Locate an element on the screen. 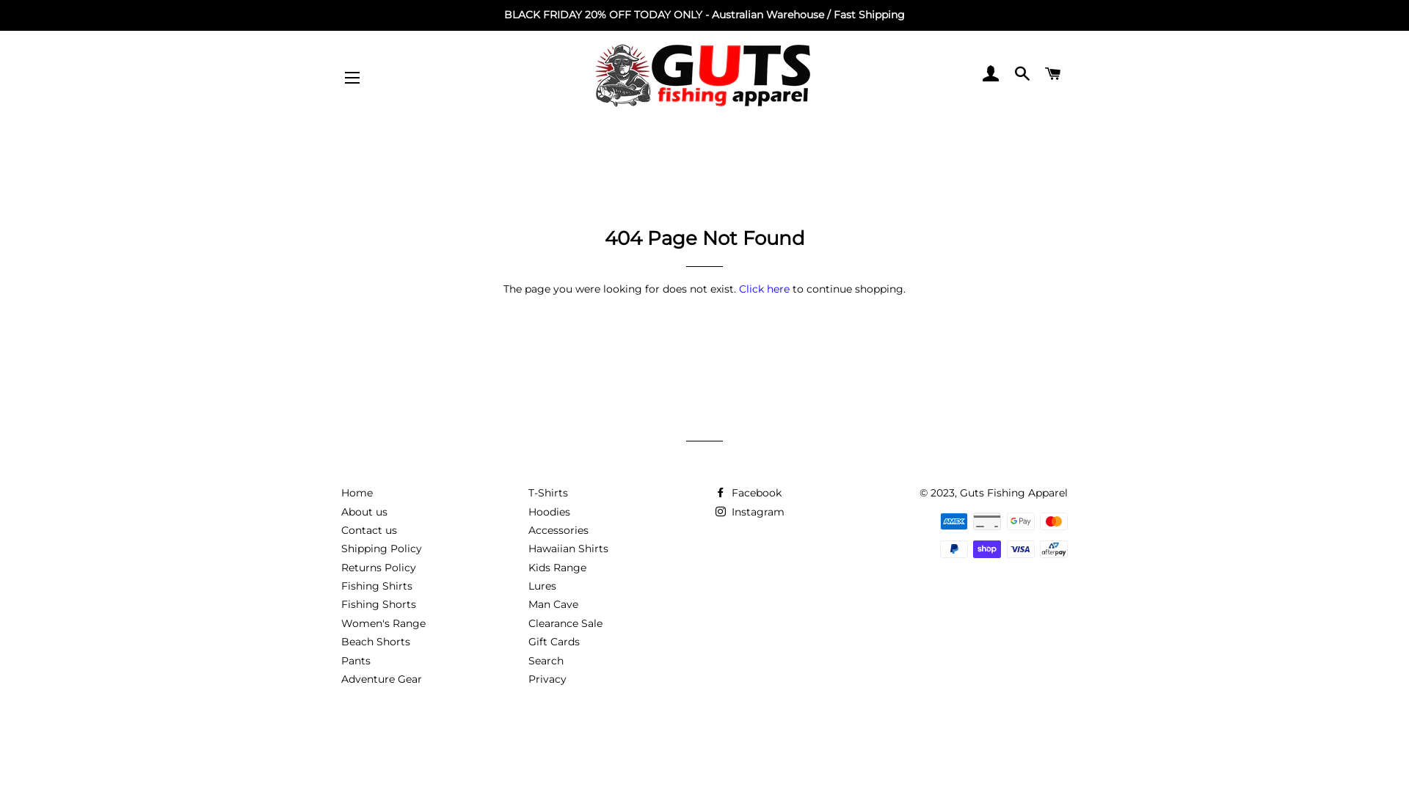 The image size is (1409, 792). SEARCH is located at coordinates (1022, 75).